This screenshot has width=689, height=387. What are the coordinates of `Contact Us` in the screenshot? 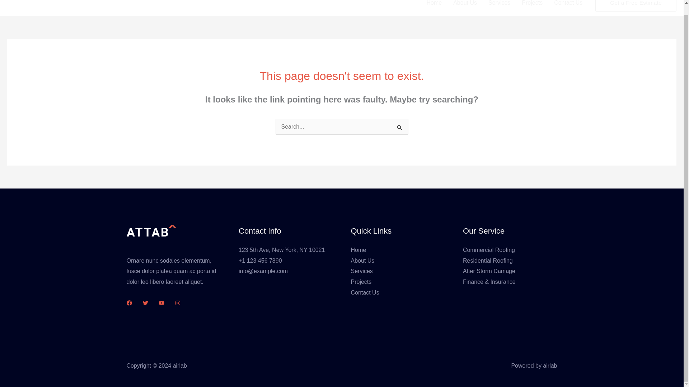 It's located at (365, 292).